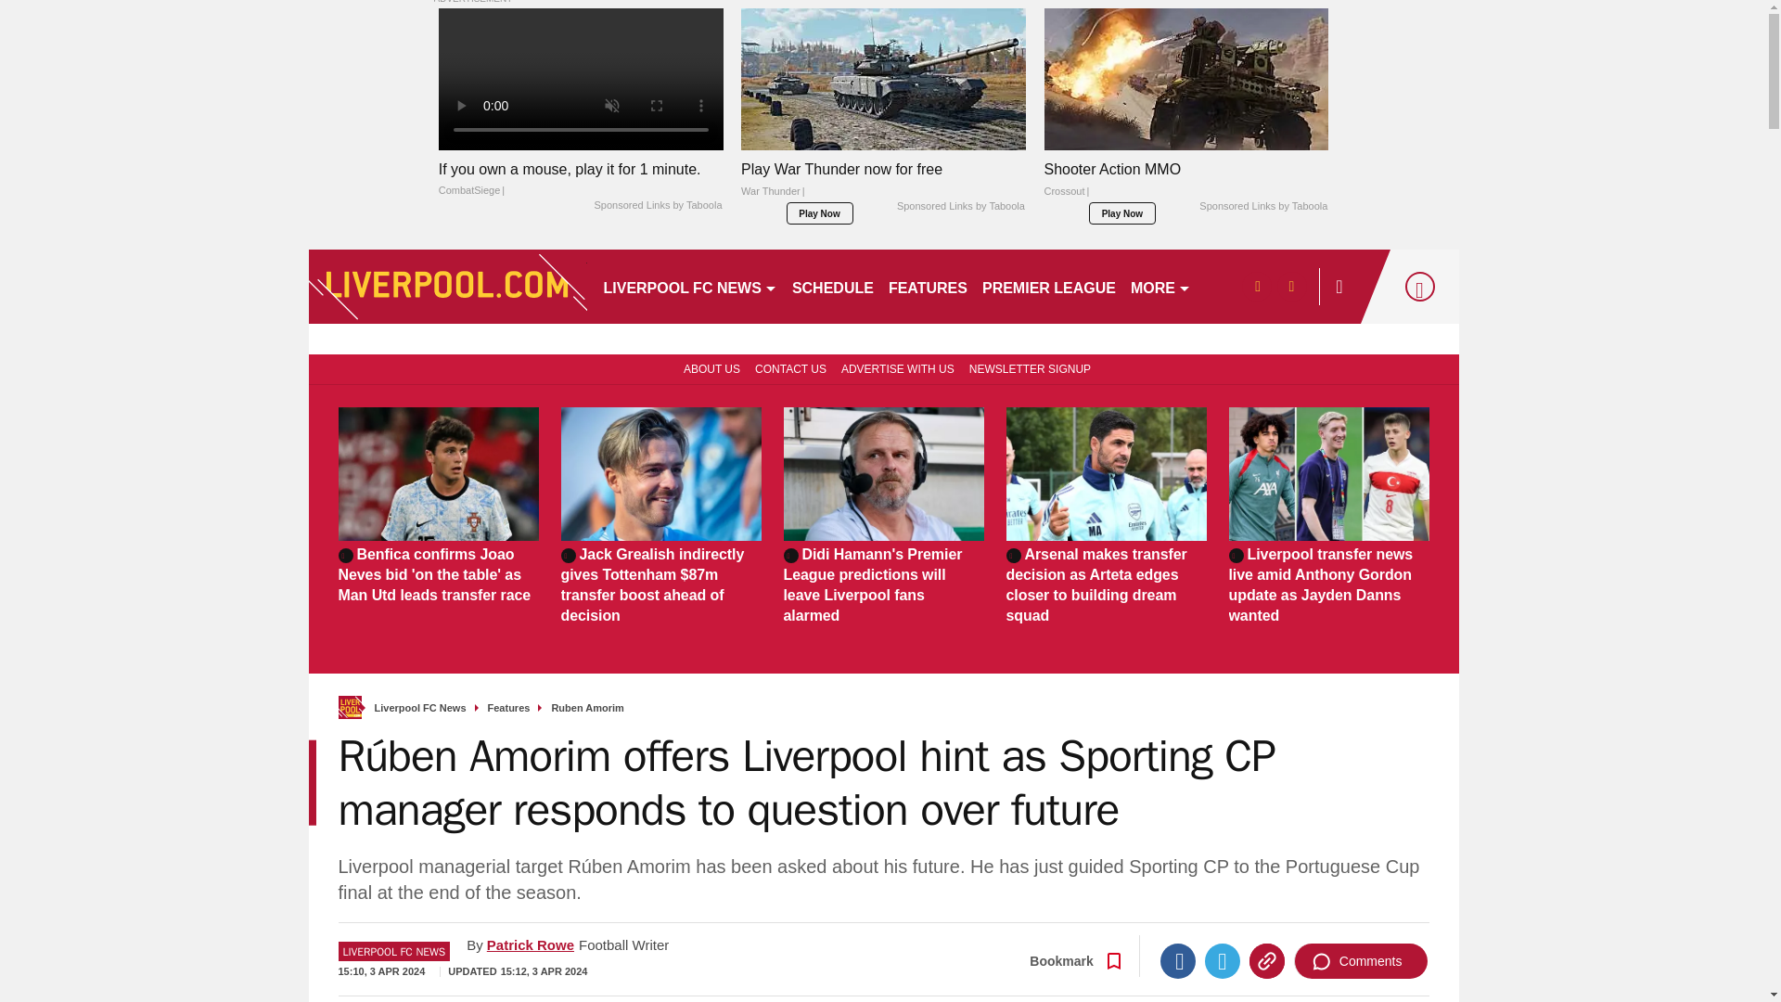  What do you see at coordinates (1178, 961) in the screenshot?
I see `Facebook` at bounding box center [1178, 961].